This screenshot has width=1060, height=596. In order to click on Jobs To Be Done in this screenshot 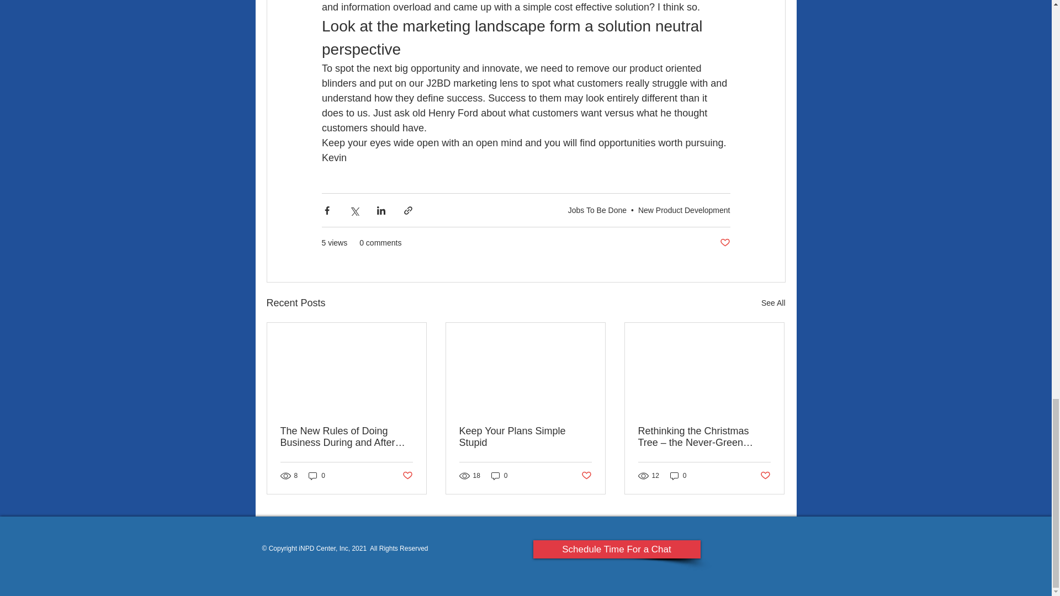, I will do `click(597, 209)`.